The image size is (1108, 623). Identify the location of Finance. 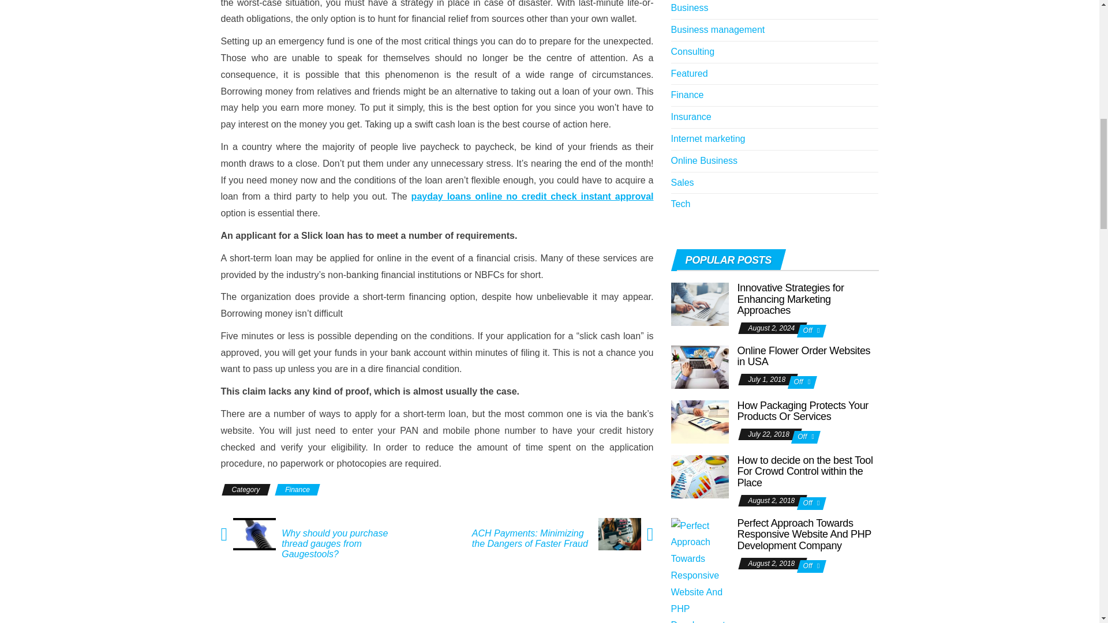
(297, 489).